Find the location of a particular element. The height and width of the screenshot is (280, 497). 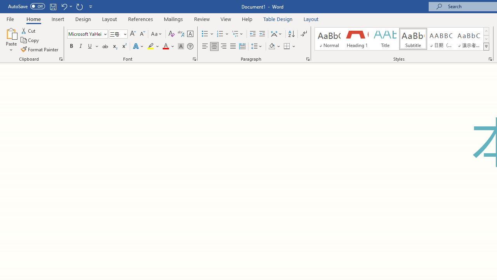

Quick Access Toolbar is located at coordinates (51, 6).